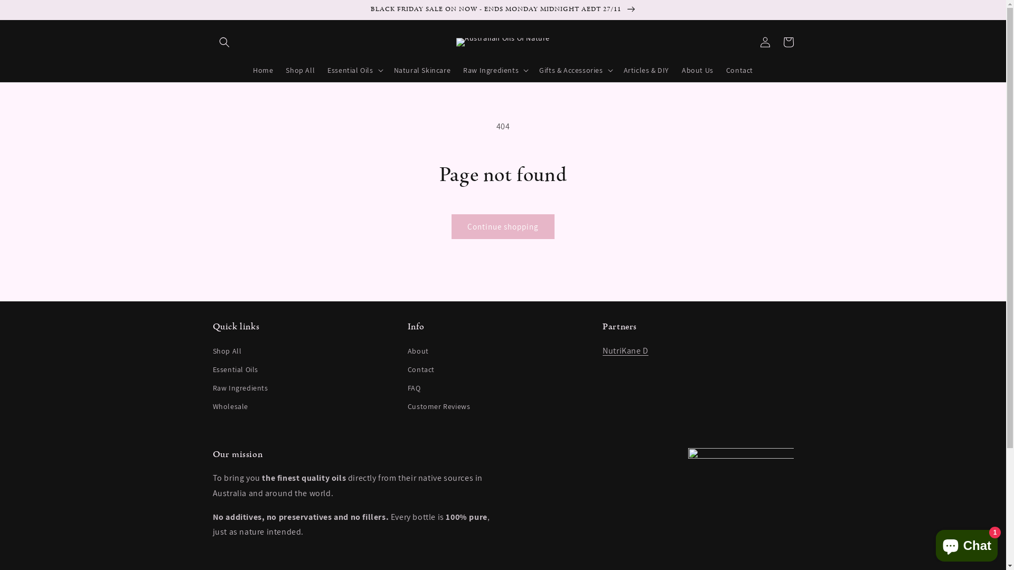 The height and width of the screenshot is (570, 1014). Describe the element at coordinates (739, 70) in the screenshot. I see `Contact` at that location.